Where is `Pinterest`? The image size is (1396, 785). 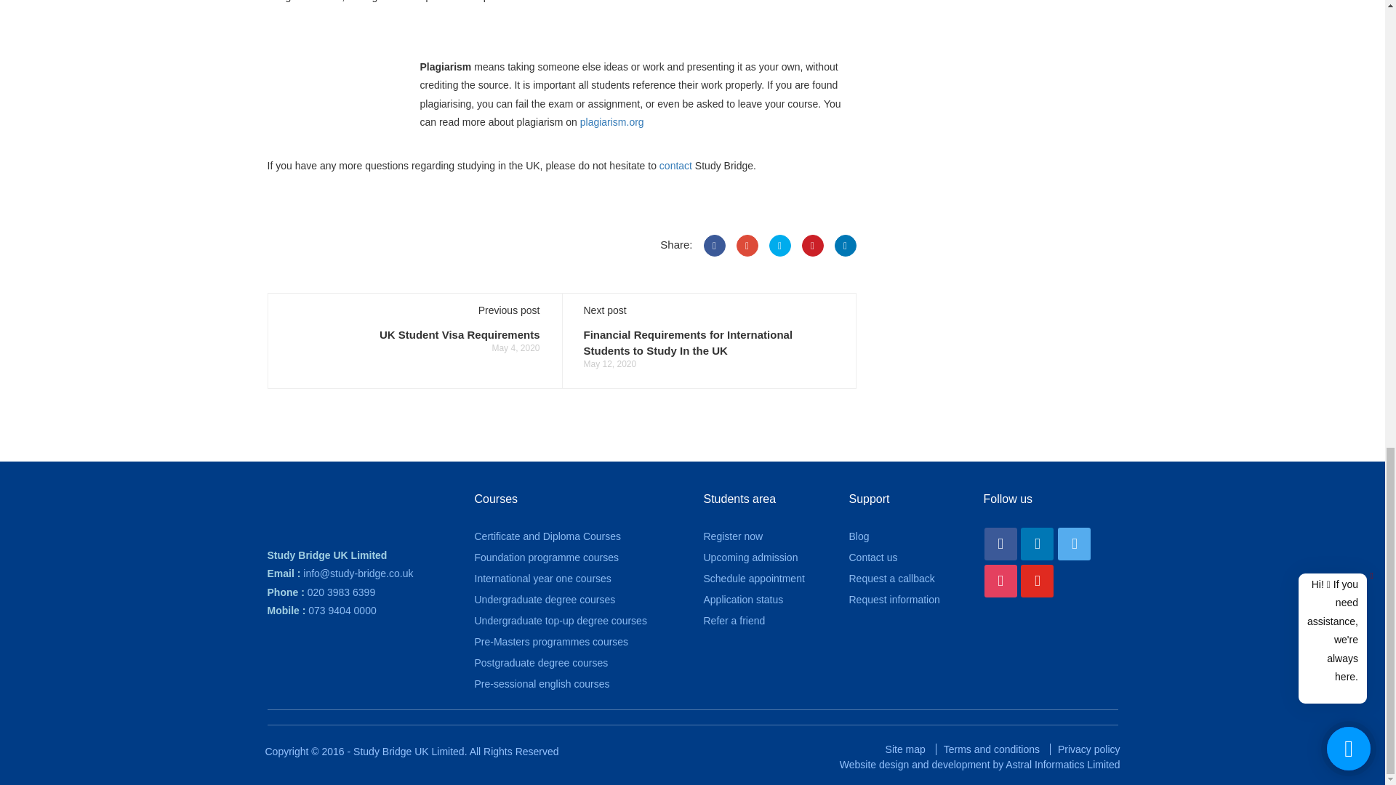
Pinterest is located at coordinates (812, 246).